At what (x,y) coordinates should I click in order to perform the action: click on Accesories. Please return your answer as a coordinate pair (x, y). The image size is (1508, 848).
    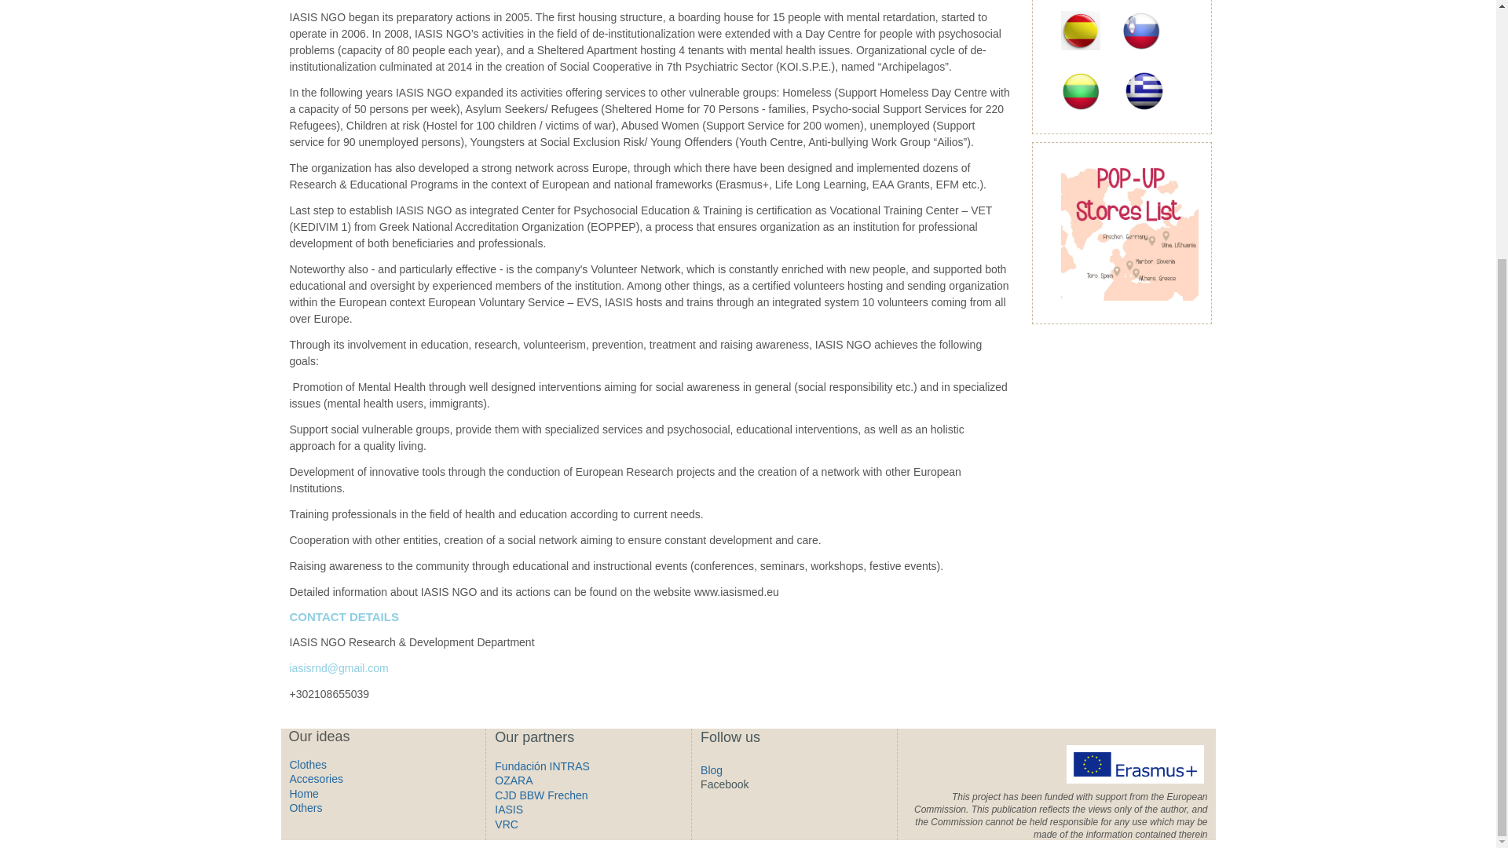
    Looking at the image, I should click on (316, 779).